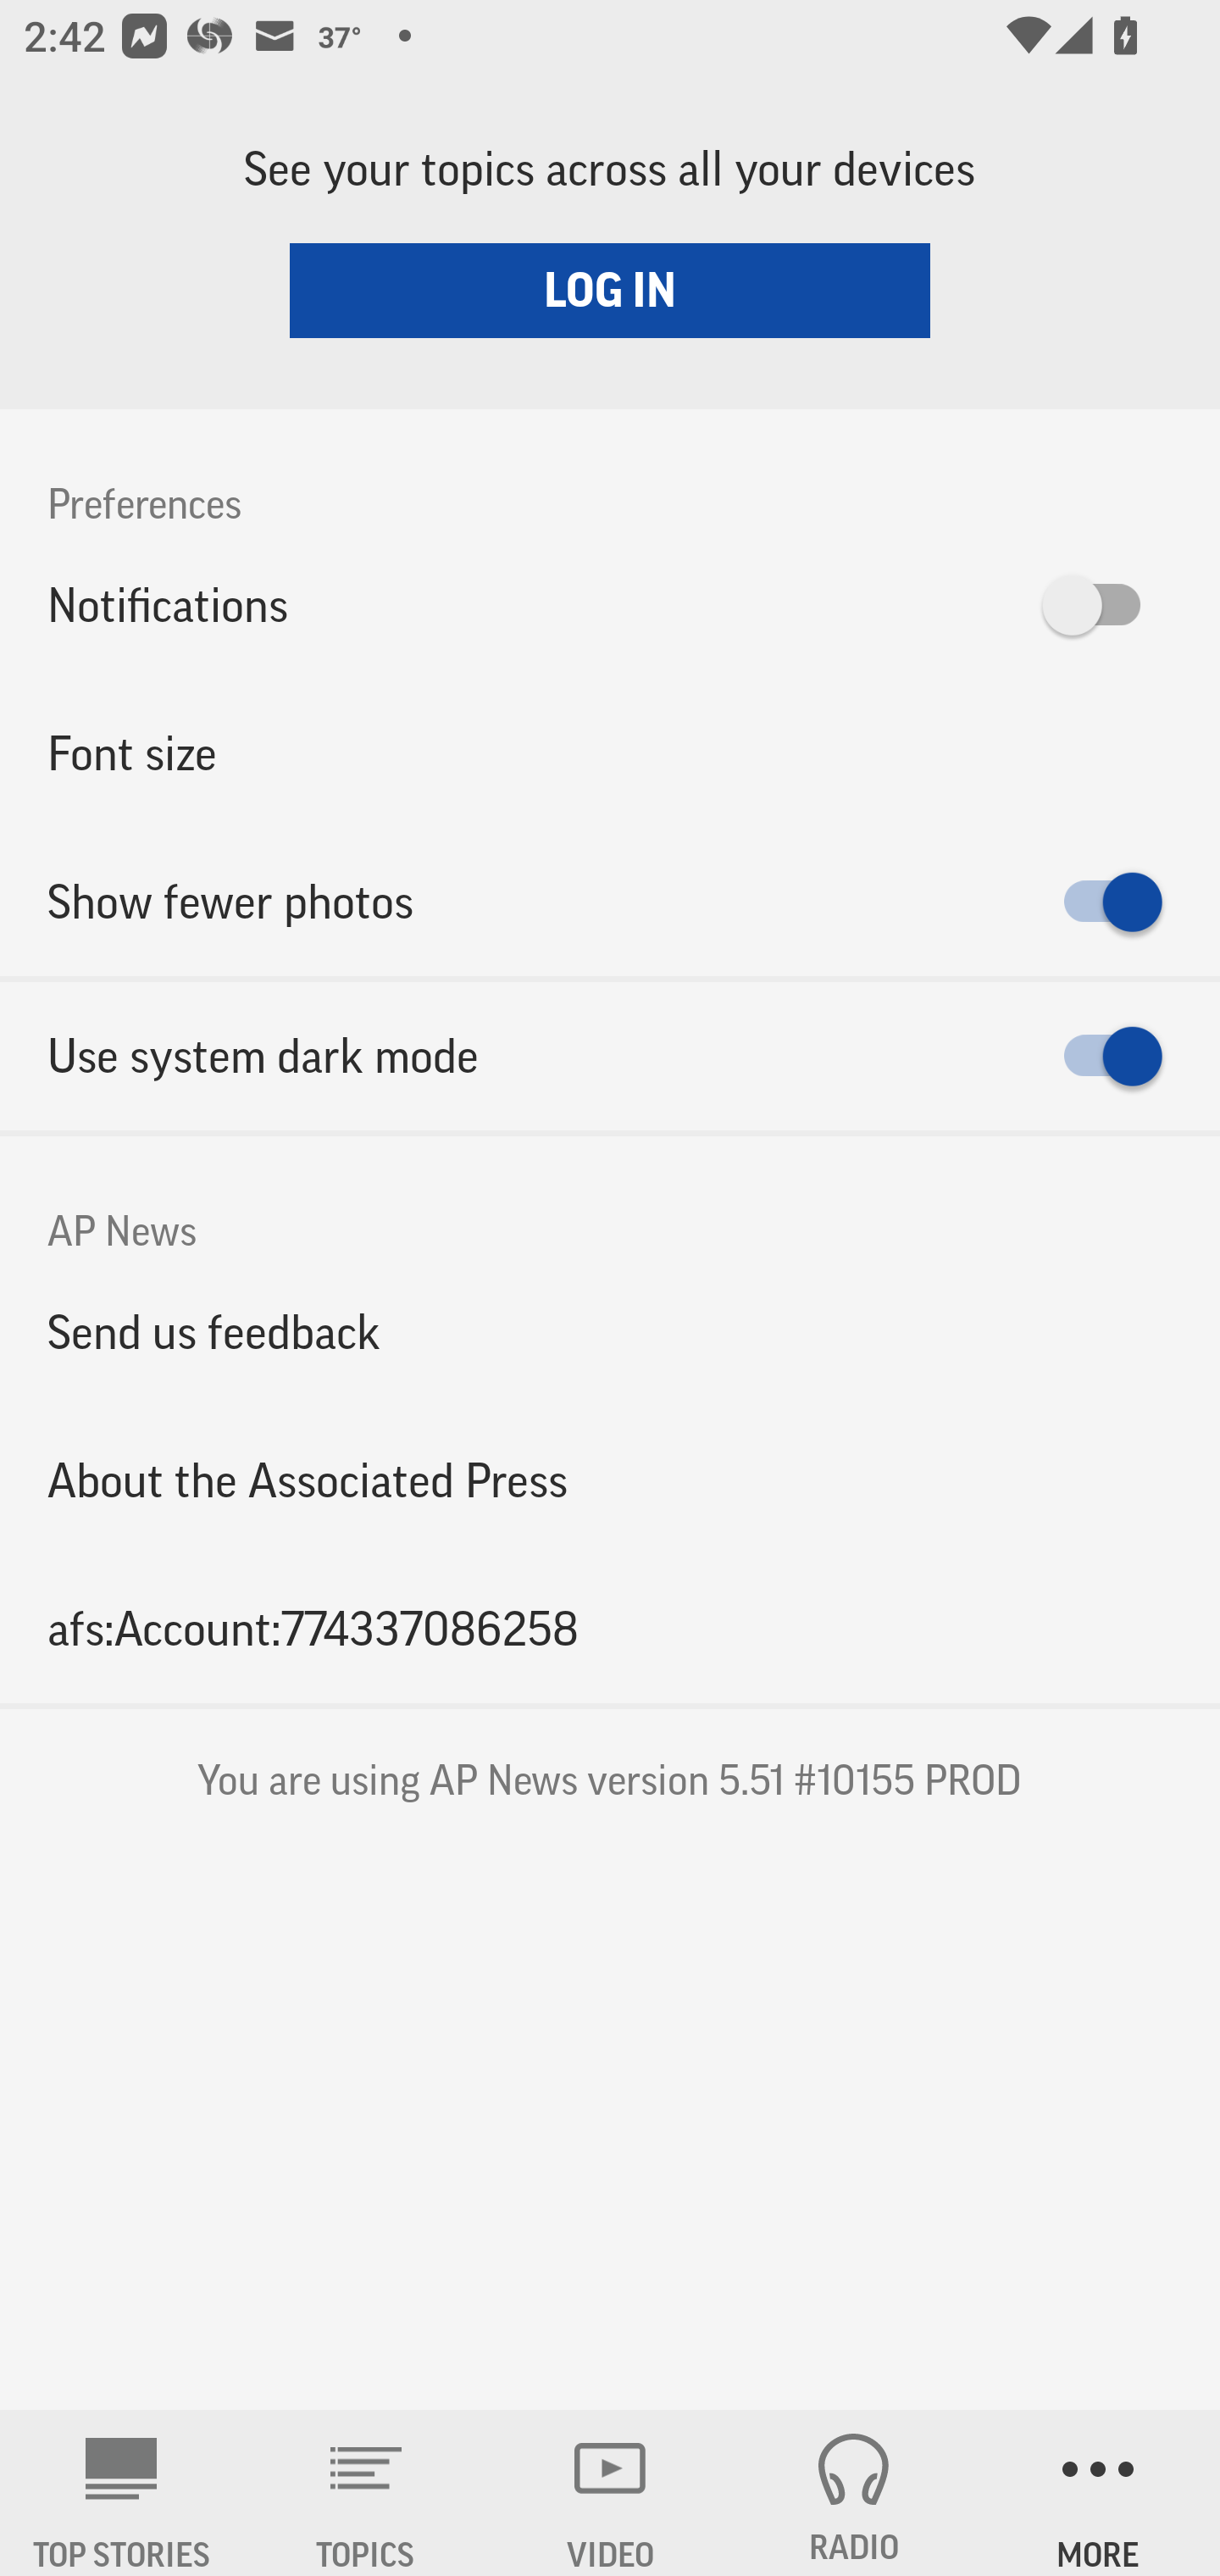 The image size is (1220, 2576). I want to click on AP News TOP STORIES, so click(122, 2493).